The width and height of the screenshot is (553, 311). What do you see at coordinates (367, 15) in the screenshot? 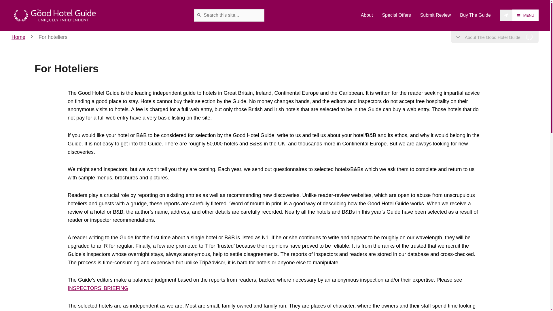
I see `About` at bounding box center [367, 15].